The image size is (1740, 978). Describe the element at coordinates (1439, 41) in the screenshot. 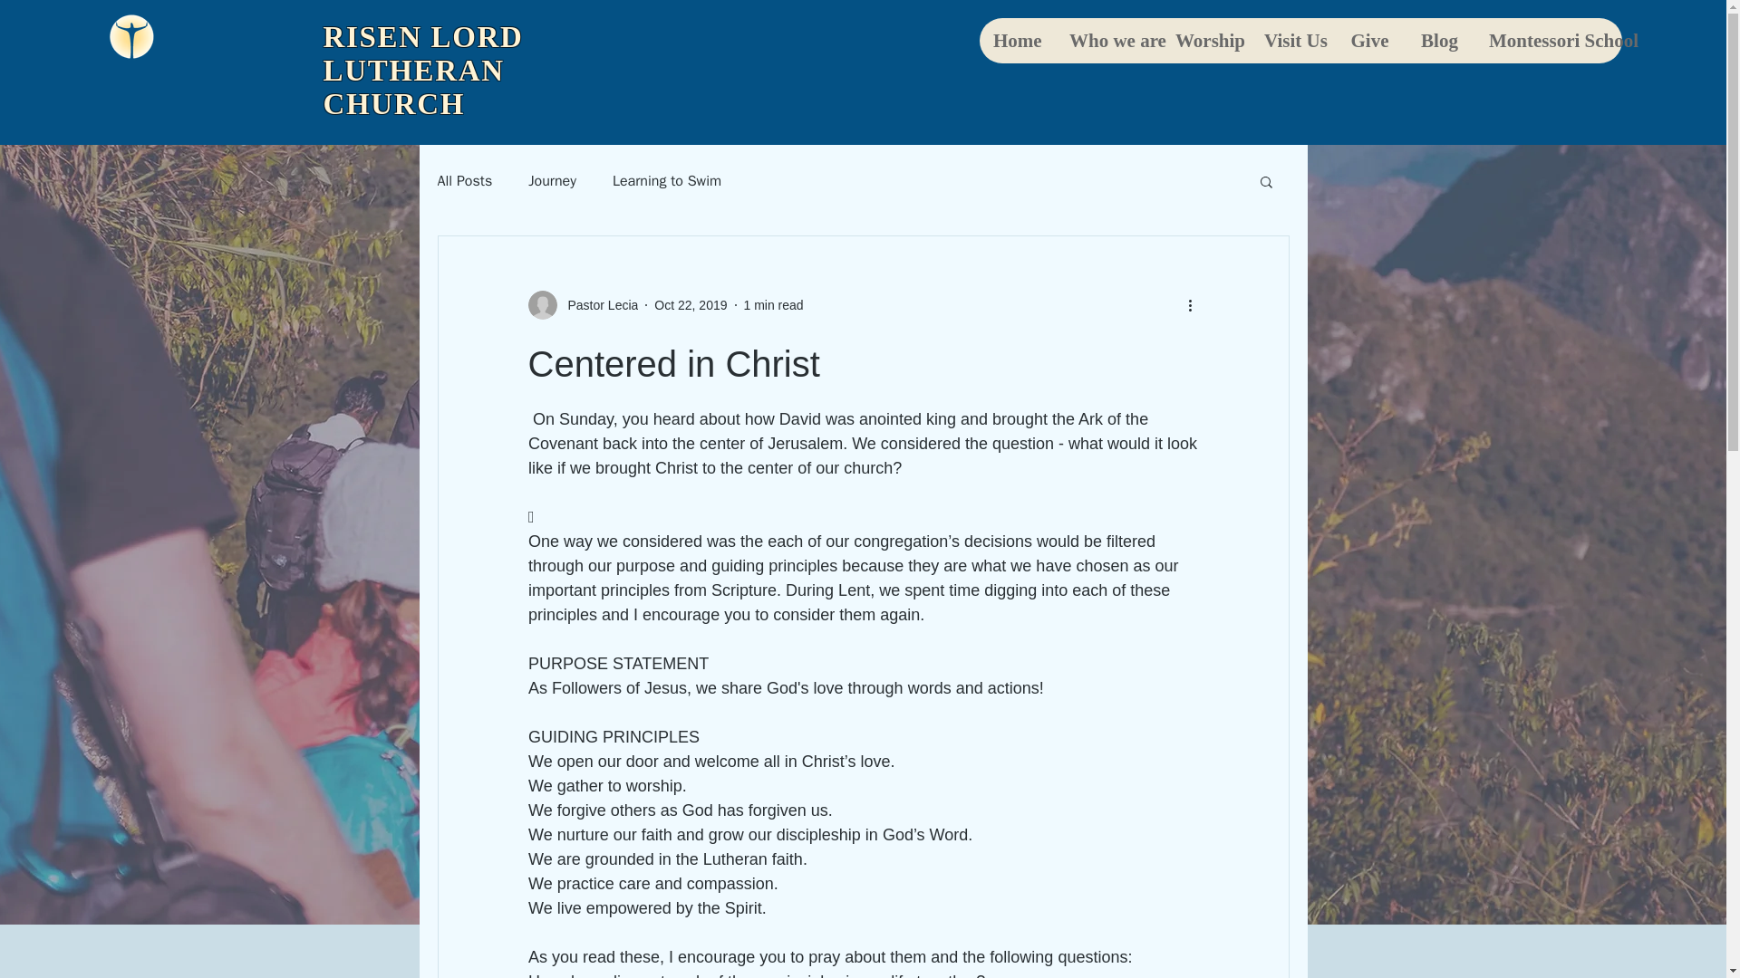

I see `Blog` at that location.